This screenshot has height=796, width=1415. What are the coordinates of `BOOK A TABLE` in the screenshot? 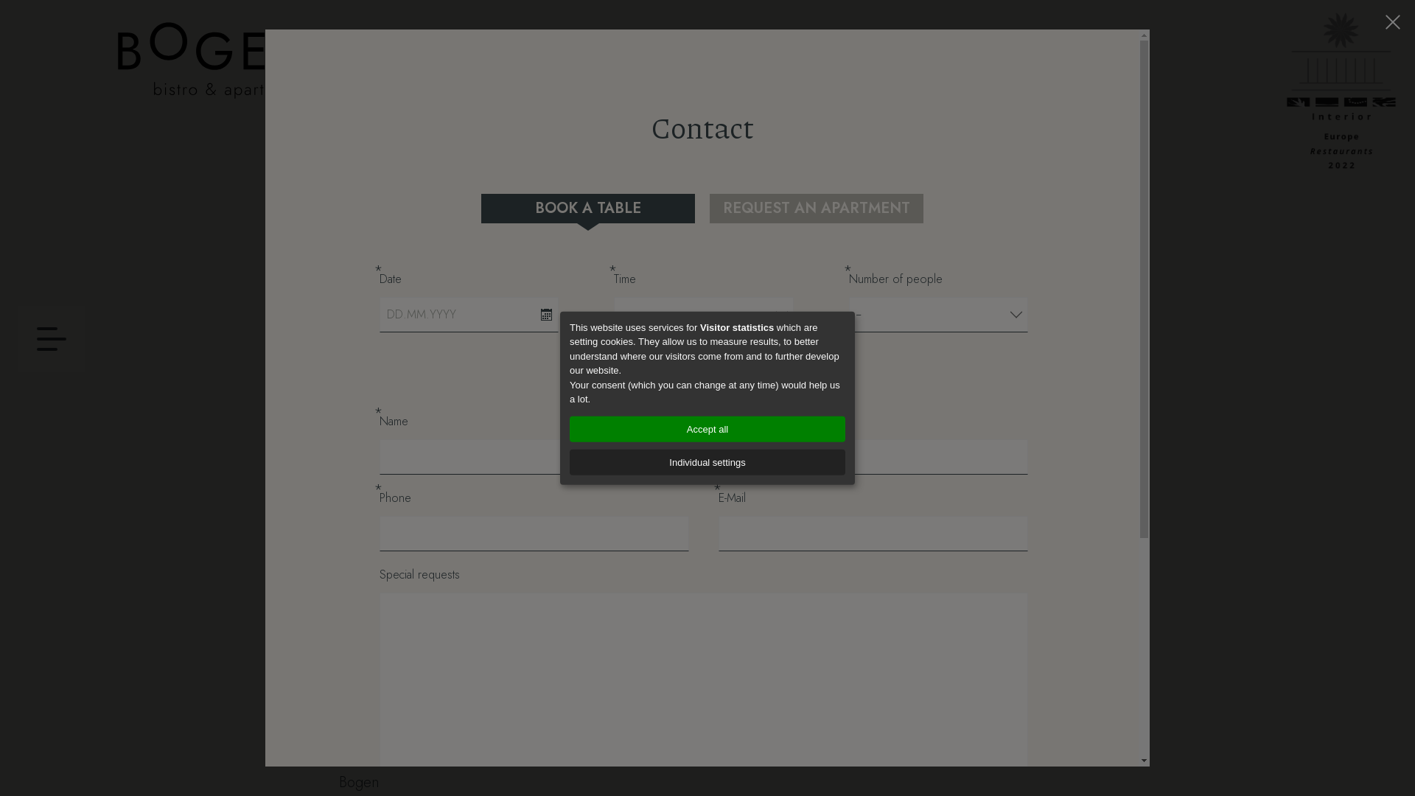 It's located at (593, 610).